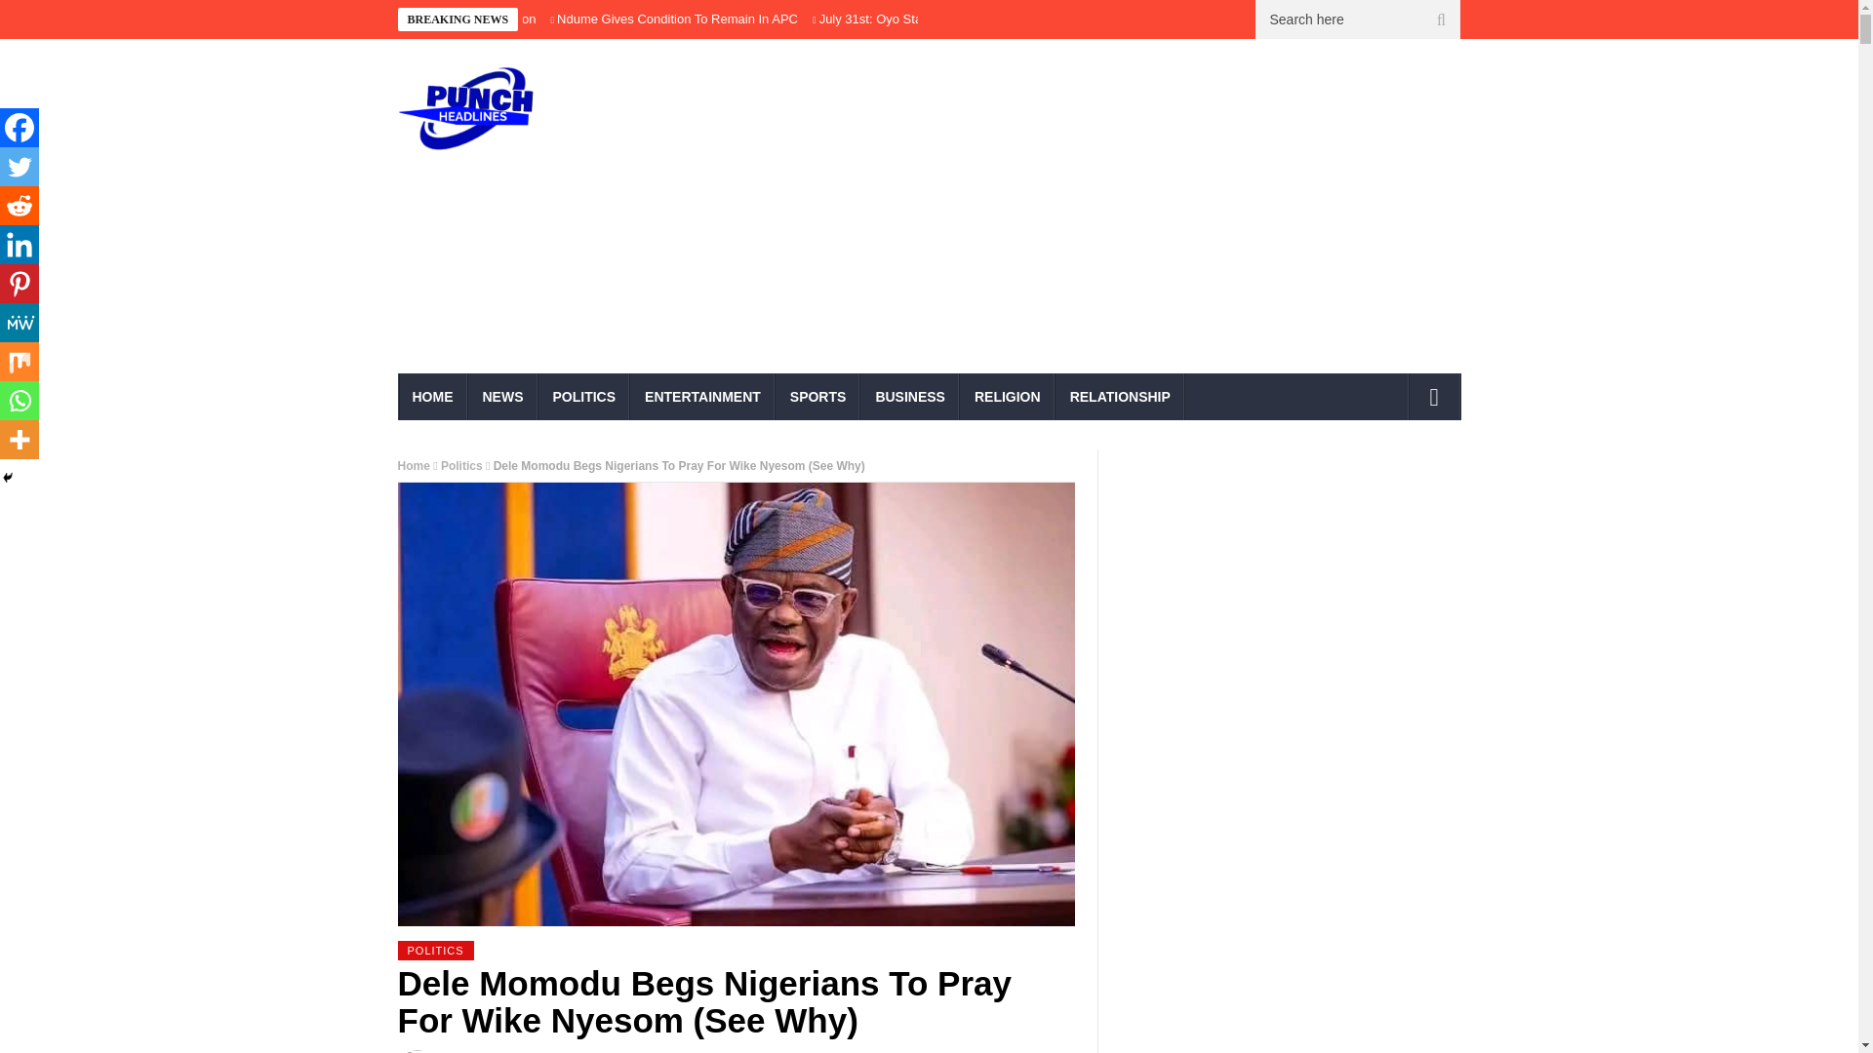 The image size is (1873, 1053). I want to click on BUSINESS, so click(909, 396).